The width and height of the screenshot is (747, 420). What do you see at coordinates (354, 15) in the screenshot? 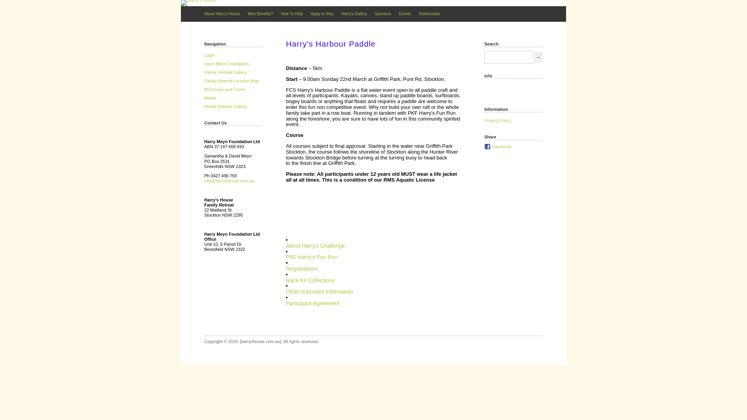
I see `Harry's Gallery` at bounding box center [354, 15].